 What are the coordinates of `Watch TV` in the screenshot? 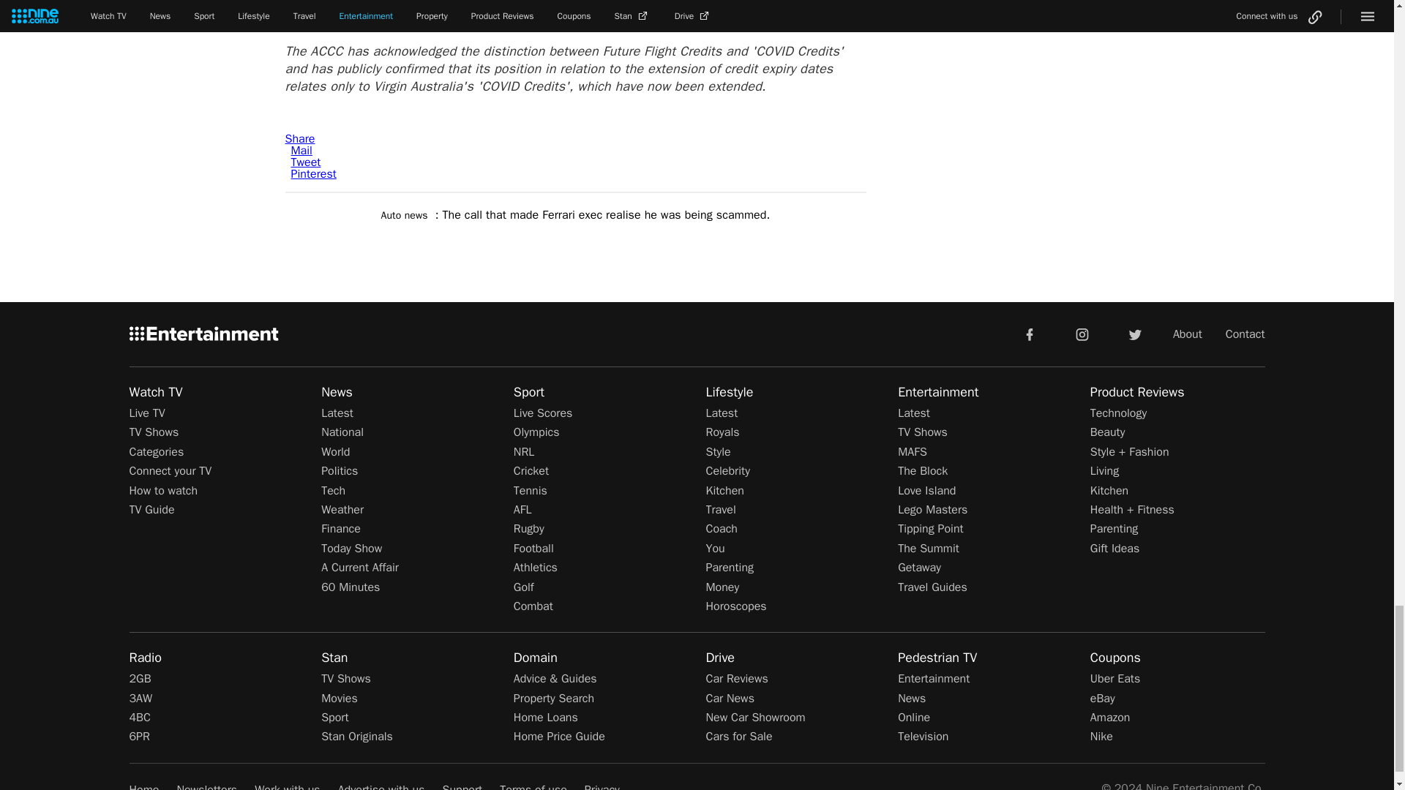 It's located at (155, 391).